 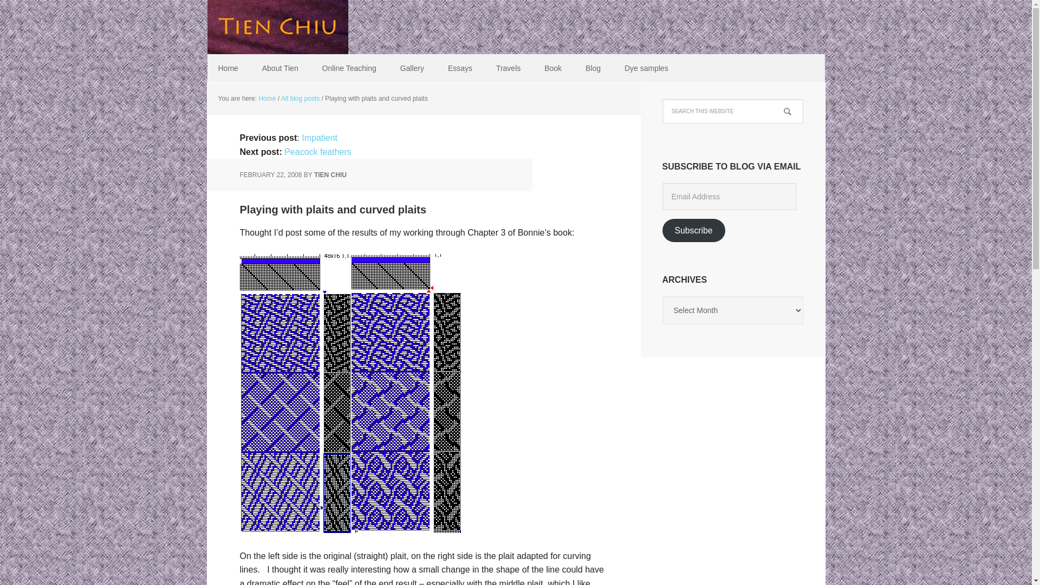 I want to click on Blog, so click(x=593, y=68).